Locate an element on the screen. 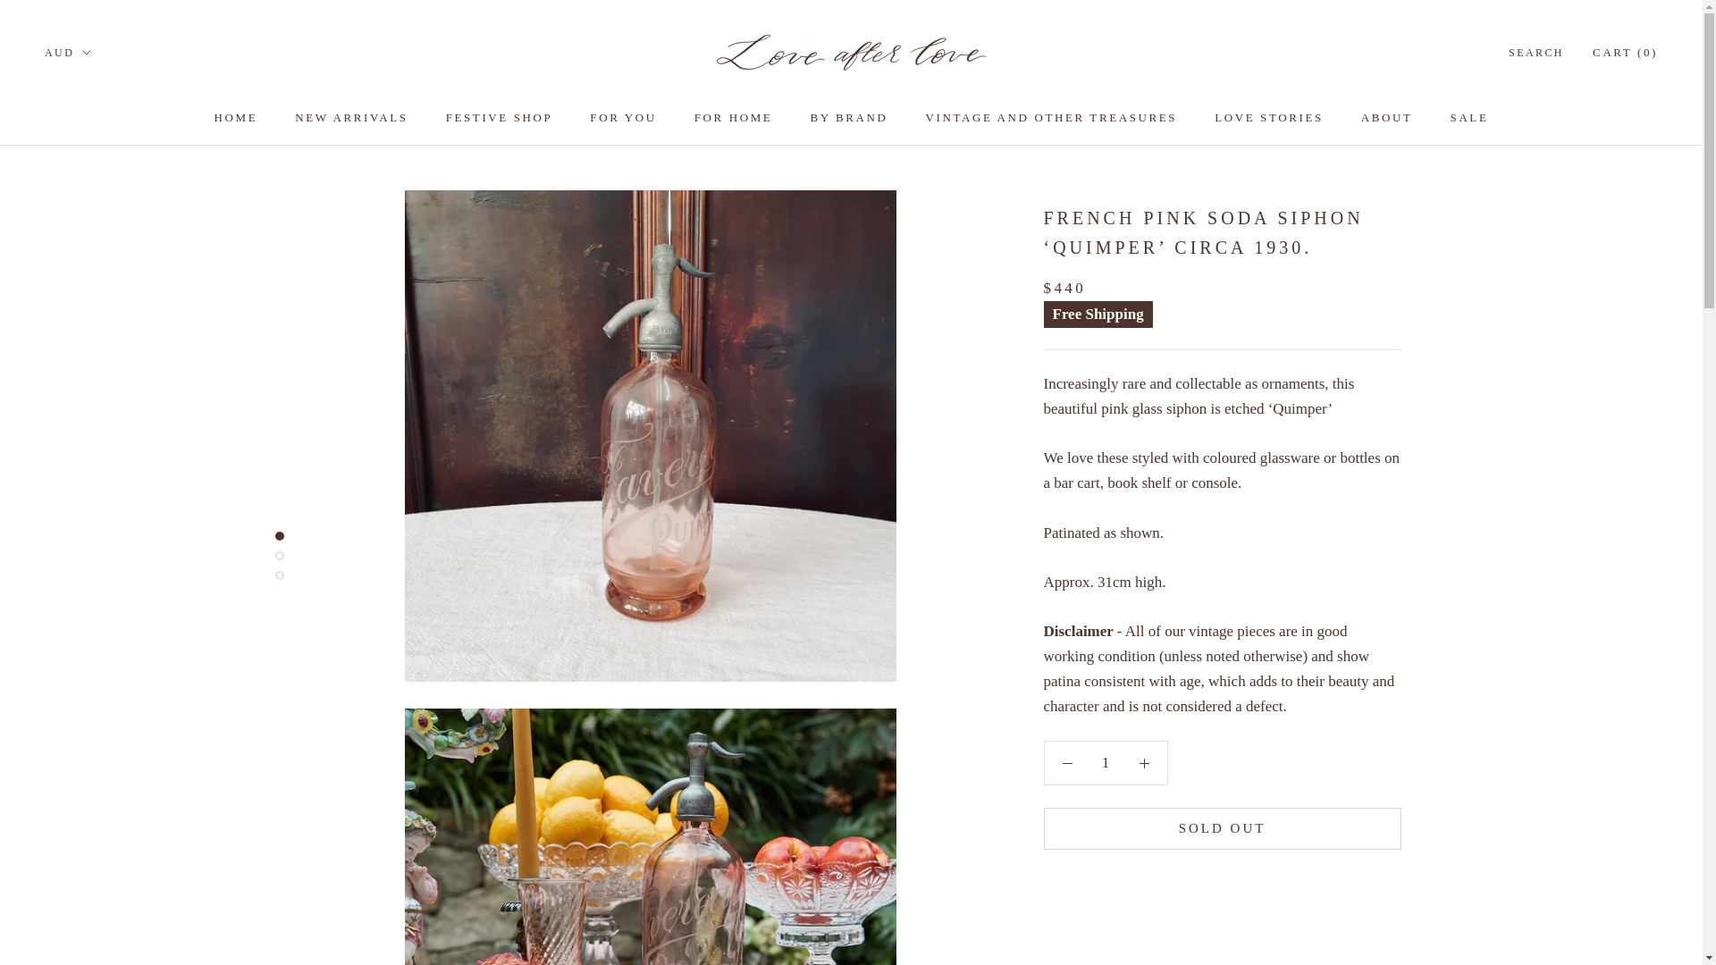 Image resolution: width=1716 pixels, height=965 pixels. FESTIVE SHOP
FESTIVE SHOP is located at coordinates (500, 118).